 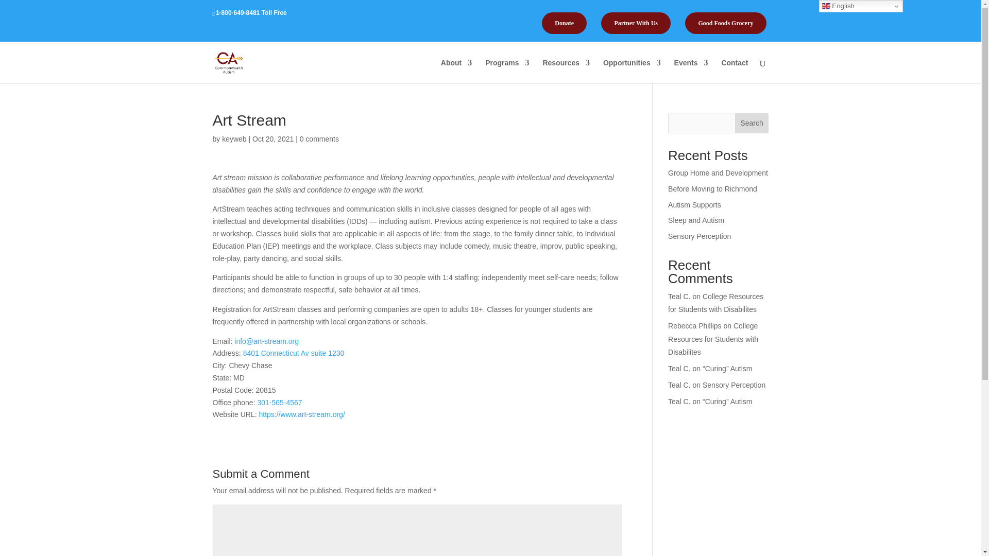 I want to click on Contact, so click(x=734, y=71).